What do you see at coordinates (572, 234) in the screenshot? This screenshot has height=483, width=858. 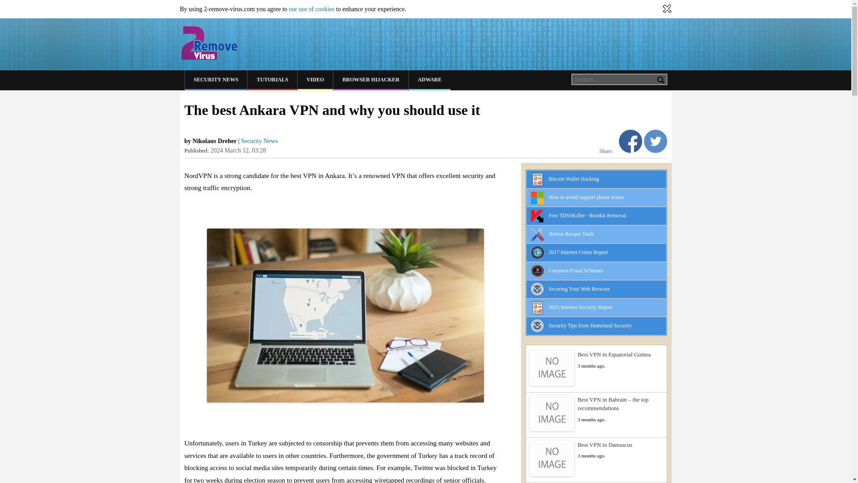 I see `Norton Resque Tools` at bounding box center [572, 234].